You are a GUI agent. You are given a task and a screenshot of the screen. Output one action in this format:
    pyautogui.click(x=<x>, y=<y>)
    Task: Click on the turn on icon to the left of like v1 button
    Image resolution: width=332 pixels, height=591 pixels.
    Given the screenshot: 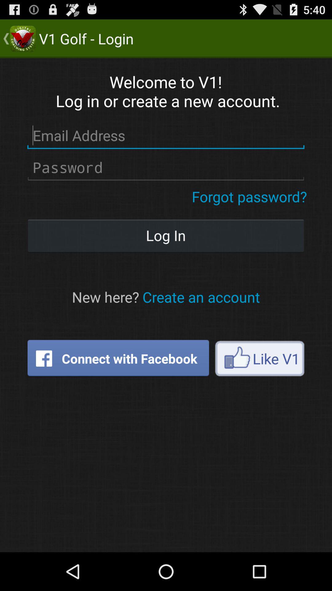 What is the action you would take?
    pyautogui.click(x=118, y=358)
    